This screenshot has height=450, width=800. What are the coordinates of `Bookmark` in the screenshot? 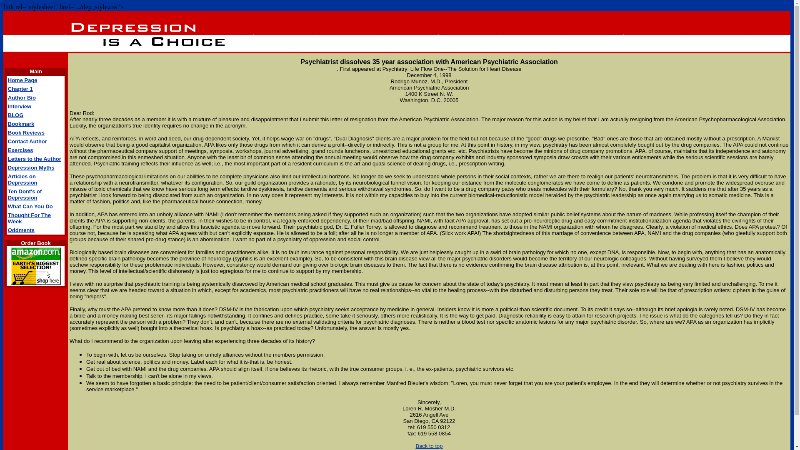 It's located at (21, 124).